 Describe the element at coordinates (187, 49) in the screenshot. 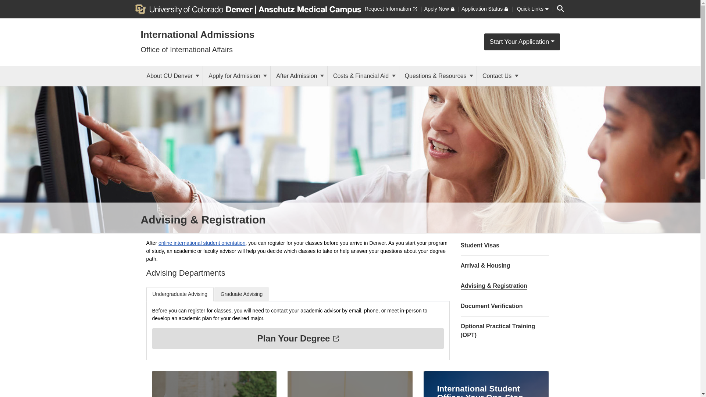

I see `Office of International Affairs` at that location.